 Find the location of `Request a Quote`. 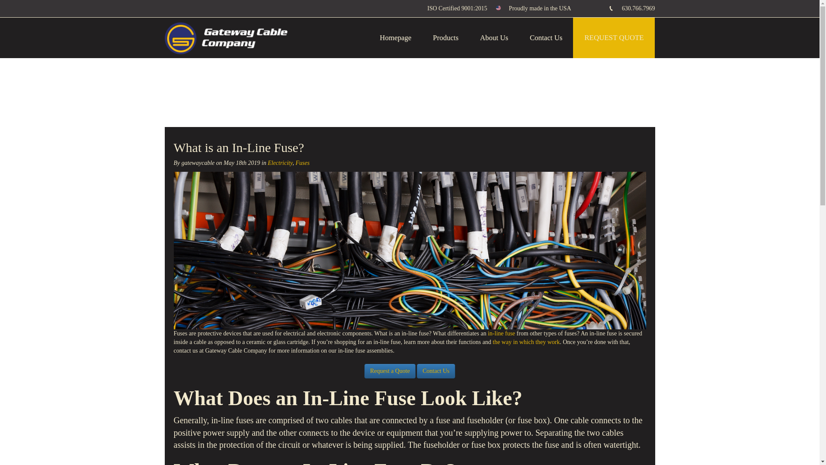

Request a Quote is located at coordinates (390, 371).